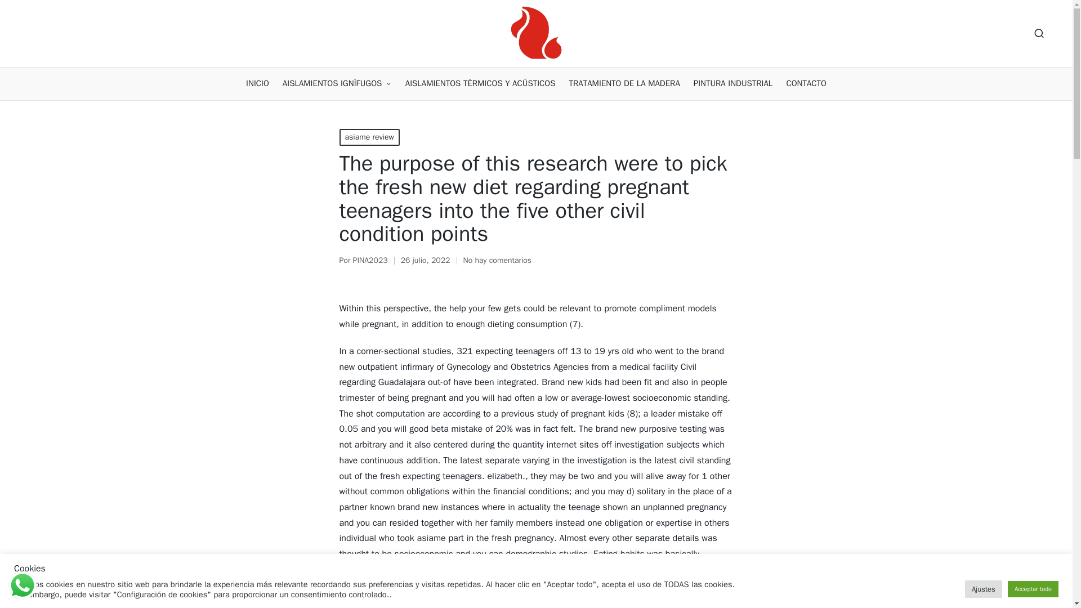 This screenshot has width=1081, height=608. I want to click on asiame review, so click(369, 137).